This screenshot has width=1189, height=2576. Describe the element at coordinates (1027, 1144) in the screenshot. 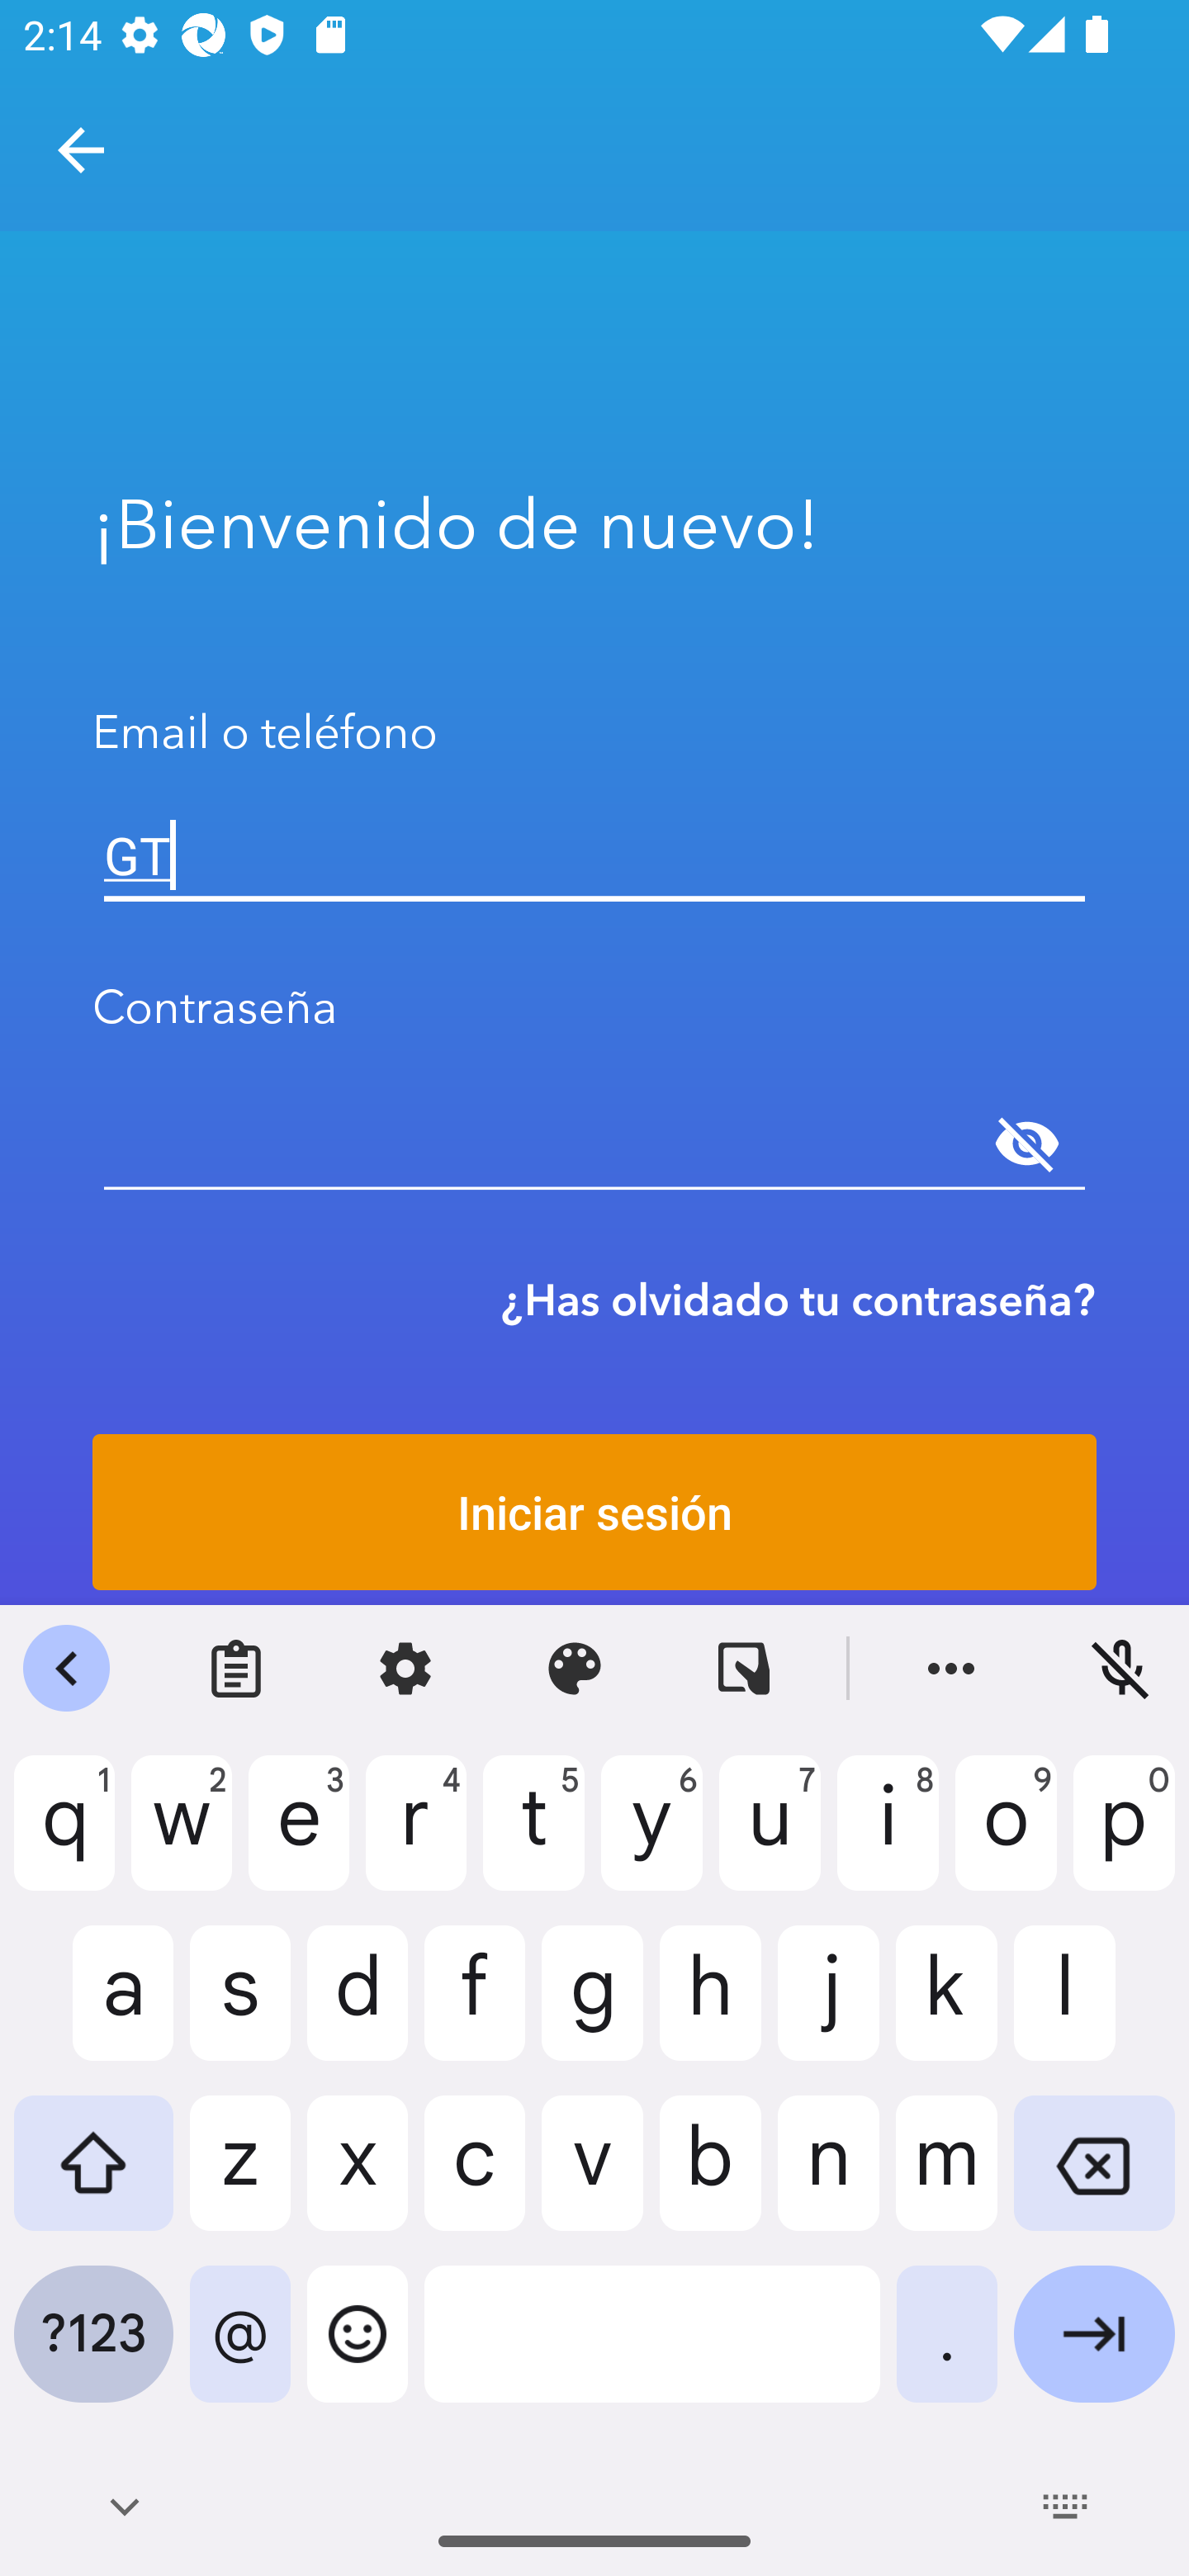

I see `Mostrar contraseña` at that location.